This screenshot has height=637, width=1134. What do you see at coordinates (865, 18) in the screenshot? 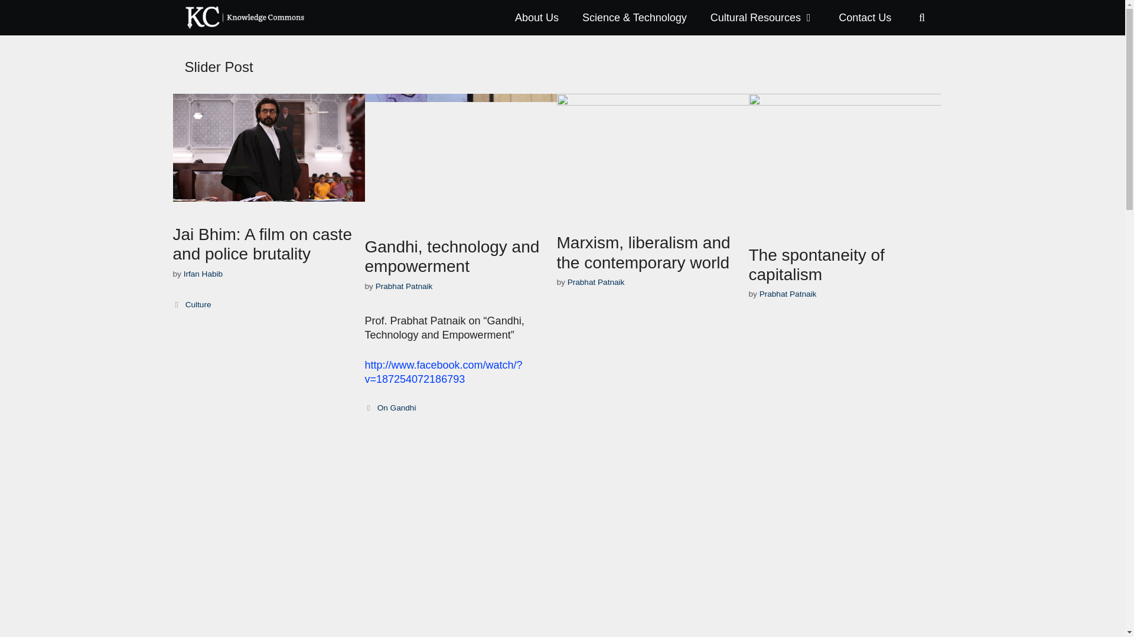
I see `Contact Us` at bounding box center [865, 18].